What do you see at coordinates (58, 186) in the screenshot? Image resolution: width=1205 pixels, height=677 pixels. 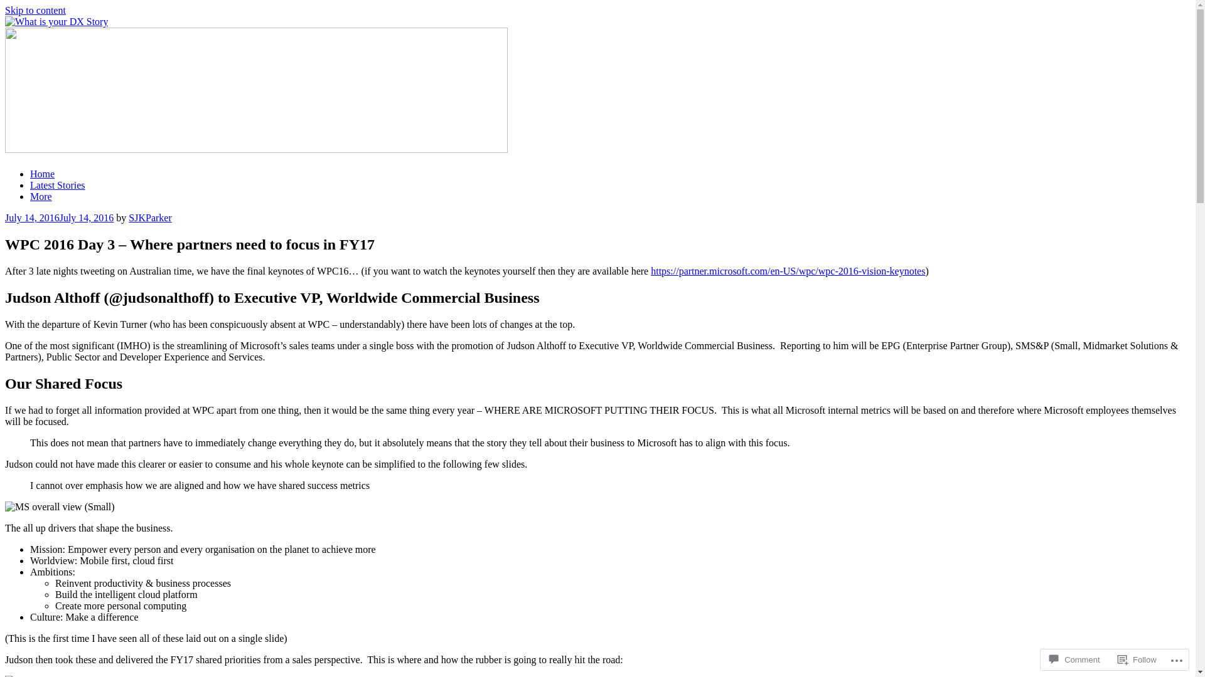 I see `Latest Stories` at bounding box center [58, 186].